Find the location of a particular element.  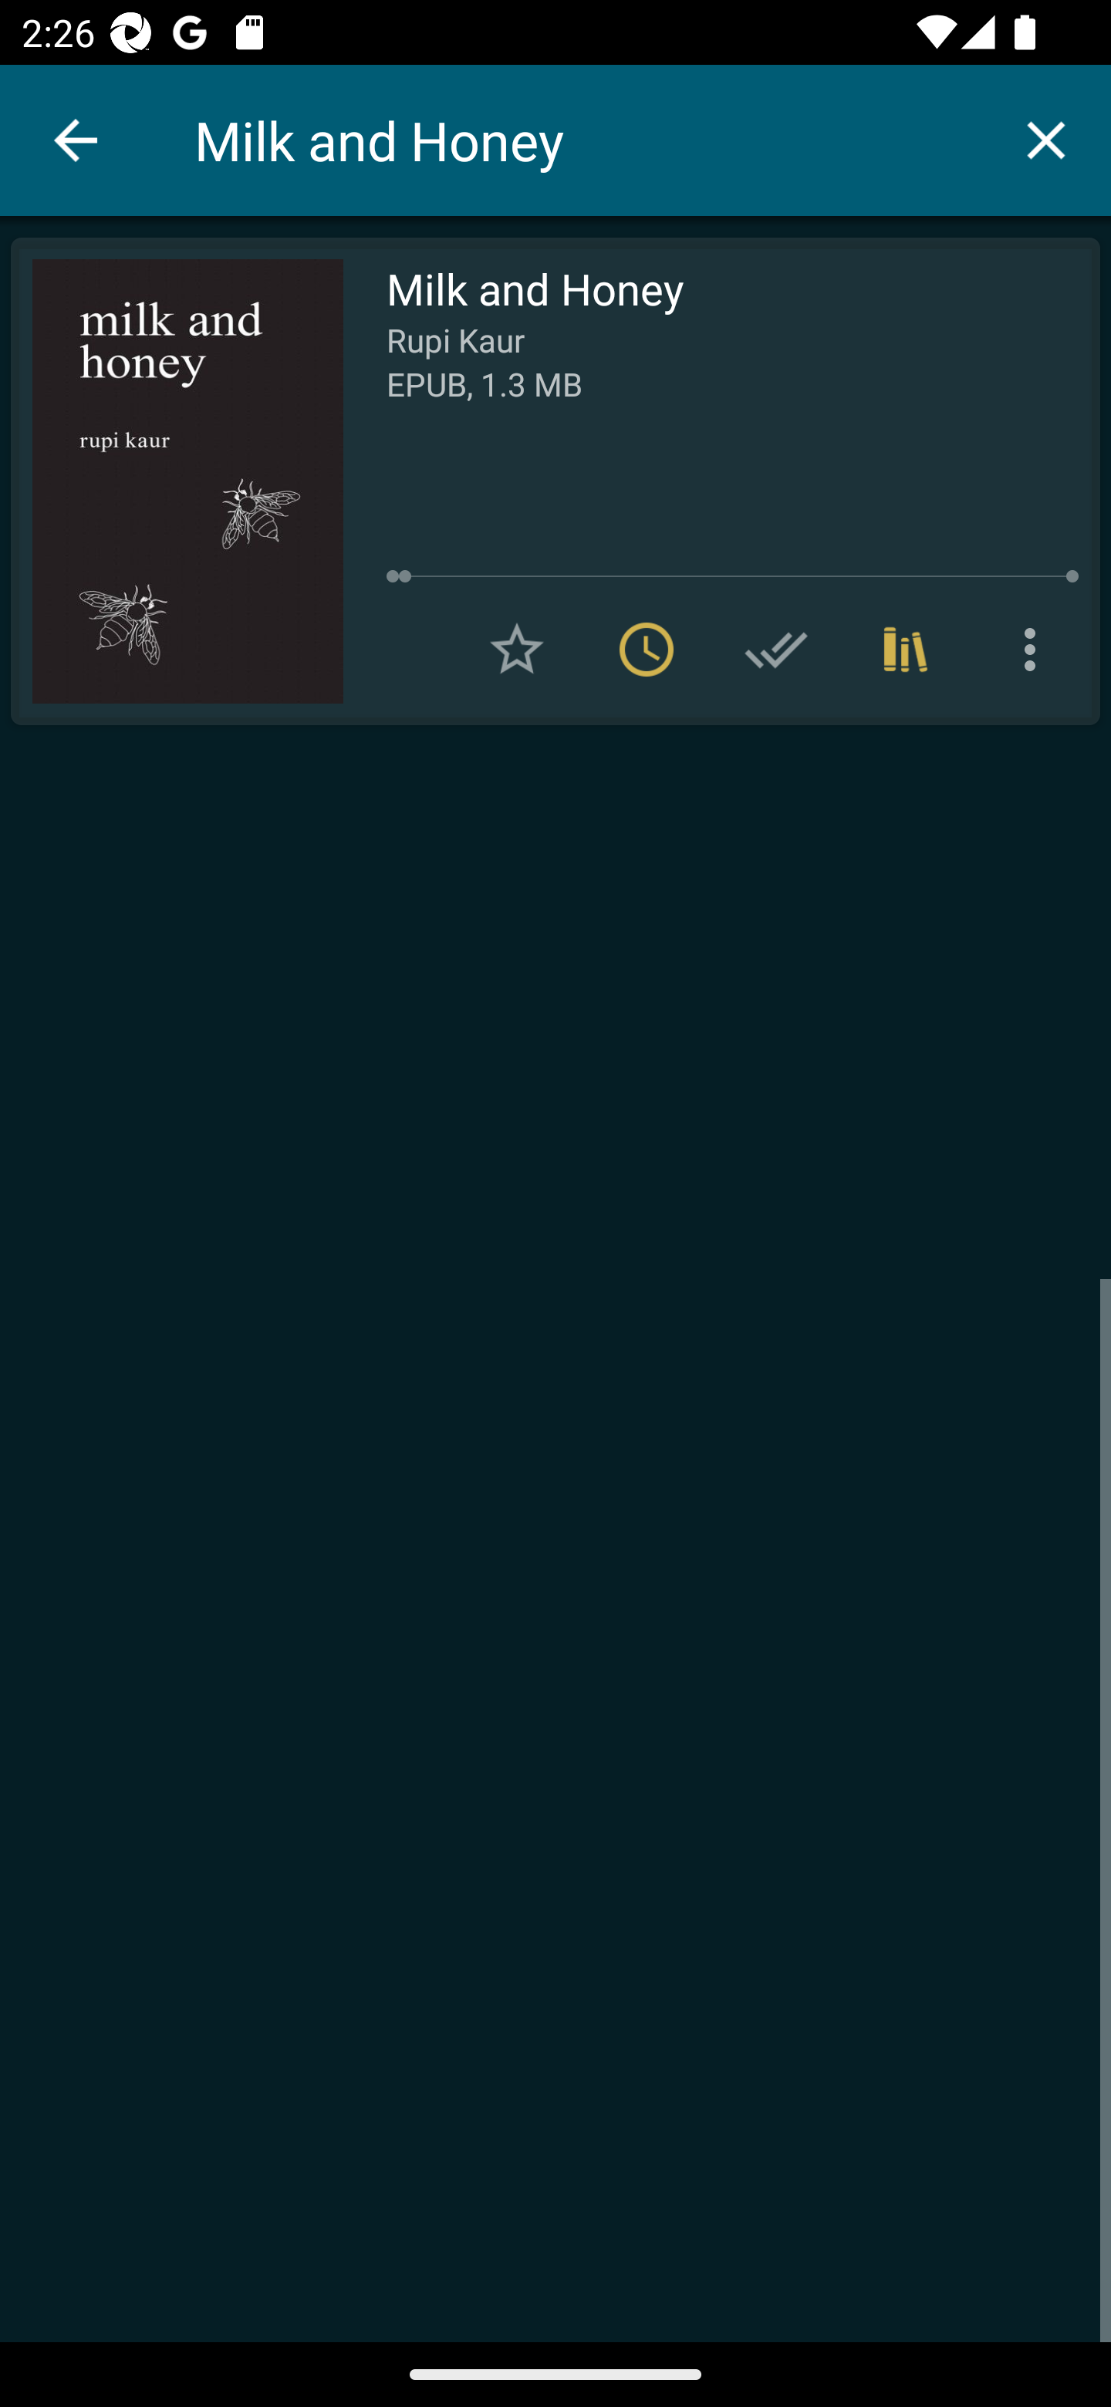

Clear is located at coordinates (1046, 139).